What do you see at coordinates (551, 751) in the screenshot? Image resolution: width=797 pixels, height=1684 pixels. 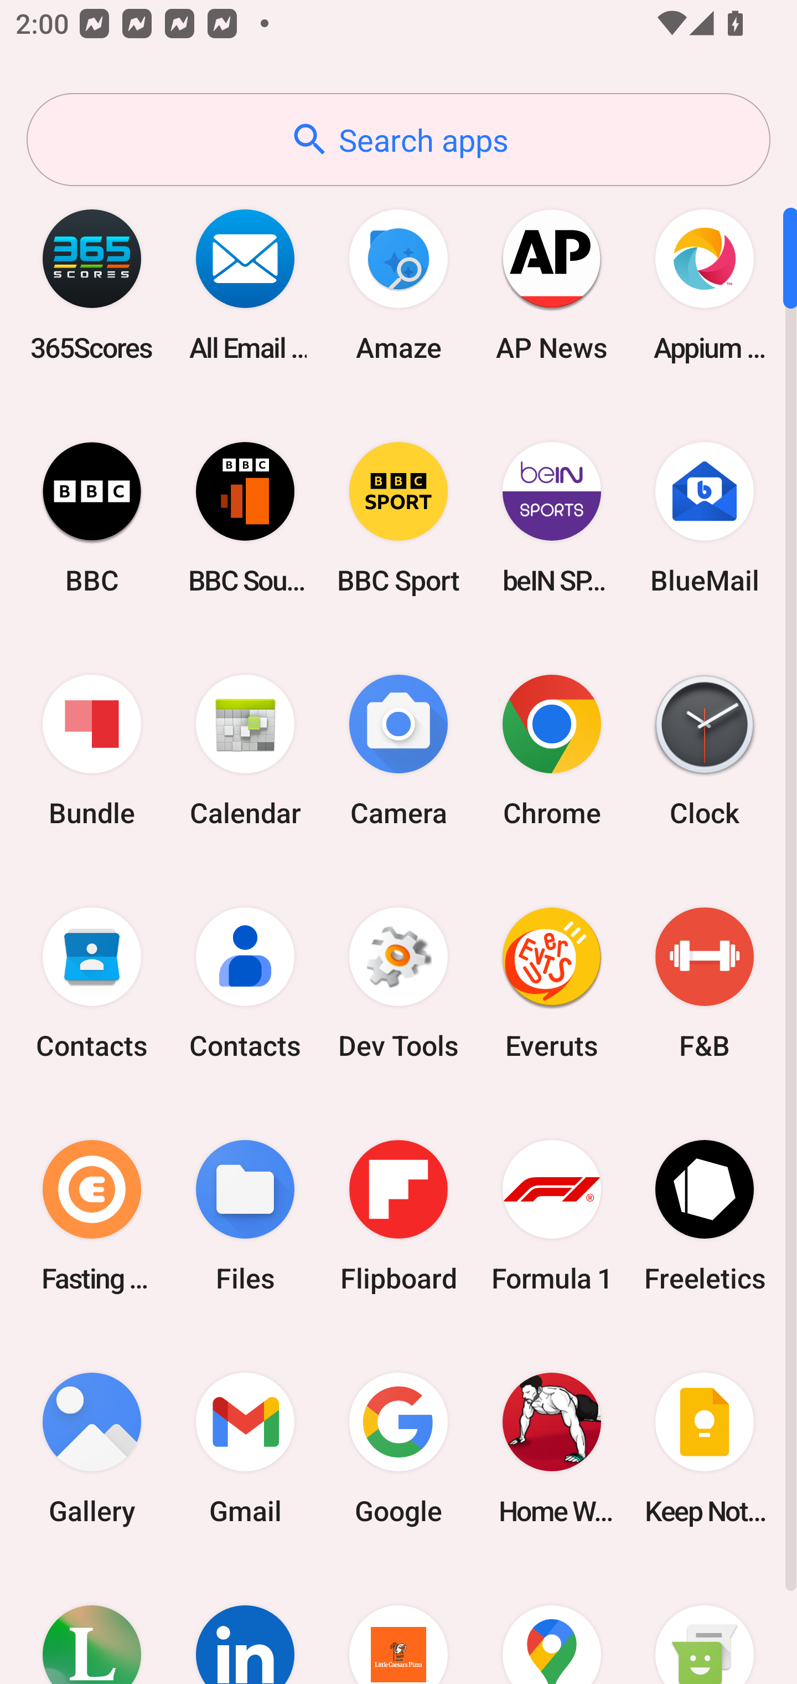 I see `Chrome` at bounding box center [551, 751].